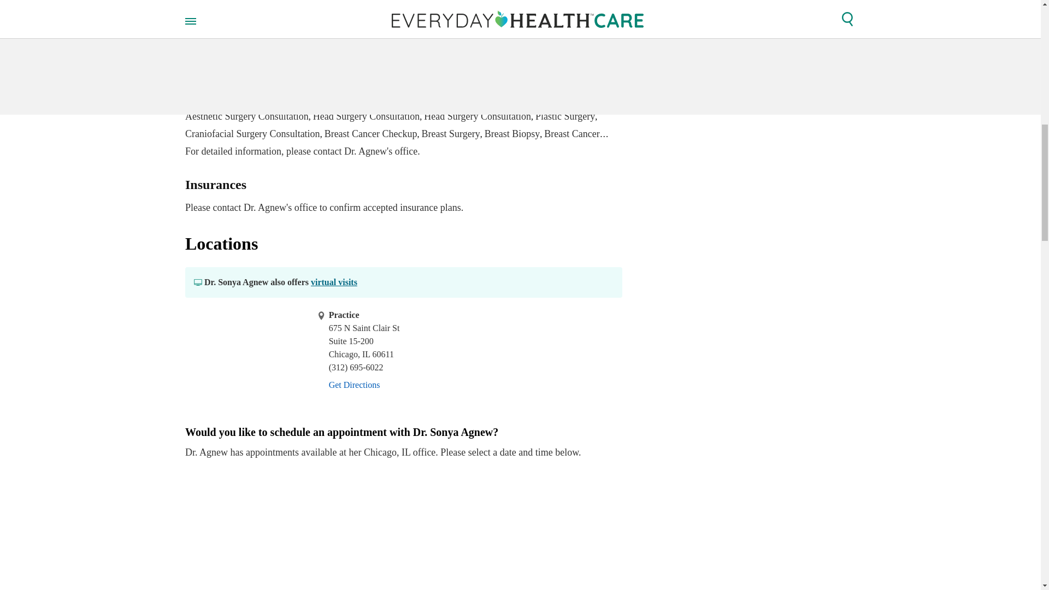 The height and width of the screenshot is (590, 1049). I want to click on Breast Microsurgery, so click(421, 81).